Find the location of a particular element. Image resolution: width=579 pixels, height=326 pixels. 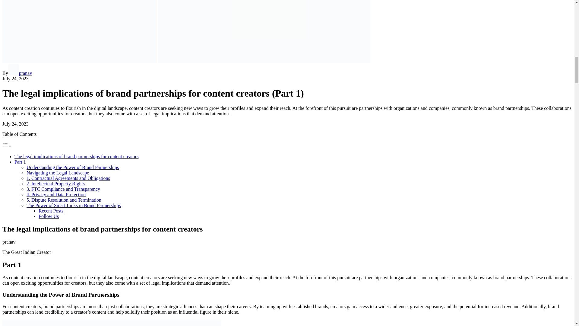

2. Intellectual Property Rights is located at coordinates (55, 184).